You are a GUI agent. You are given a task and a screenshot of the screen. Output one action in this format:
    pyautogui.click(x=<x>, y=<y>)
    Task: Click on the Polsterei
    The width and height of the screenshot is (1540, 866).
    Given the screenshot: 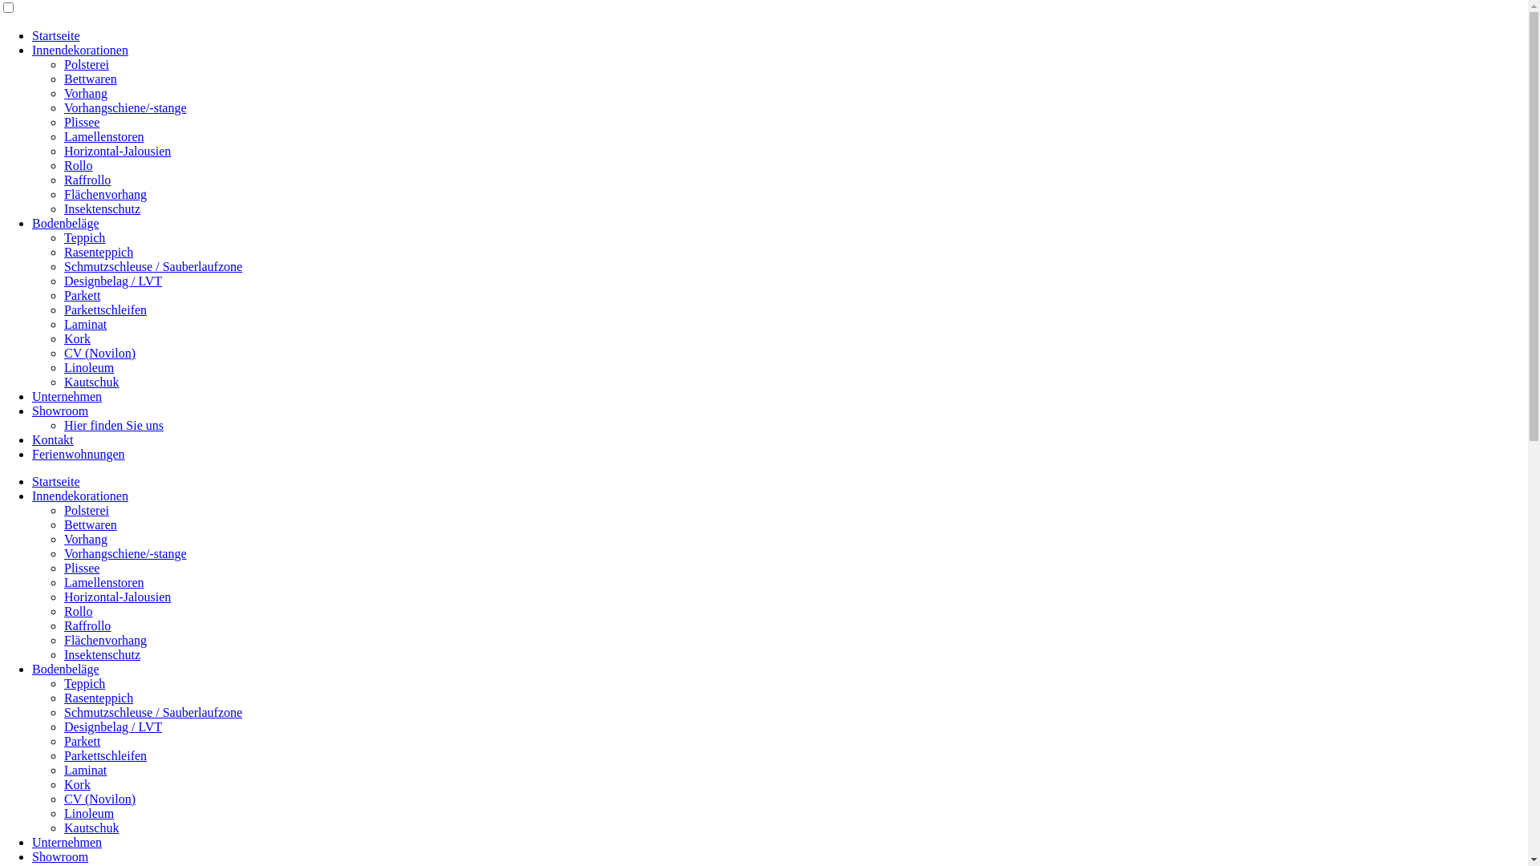 What is the action you would take?
    pyautogui.click(x=87, y=510)
    